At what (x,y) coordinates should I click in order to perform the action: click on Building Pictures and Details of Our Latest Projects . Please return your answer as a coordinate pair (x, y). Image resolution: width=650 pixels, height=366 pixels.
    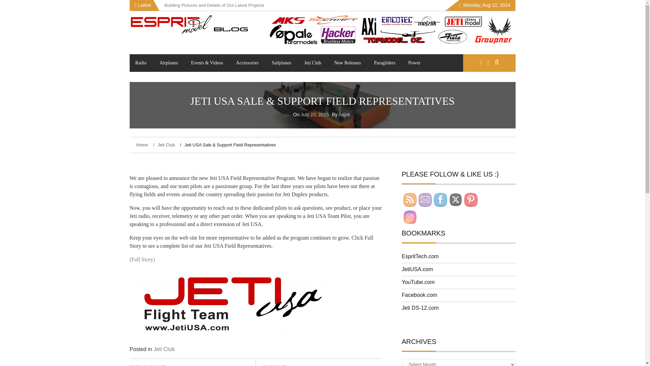
    Looking at the image, I should click on (215, 5).